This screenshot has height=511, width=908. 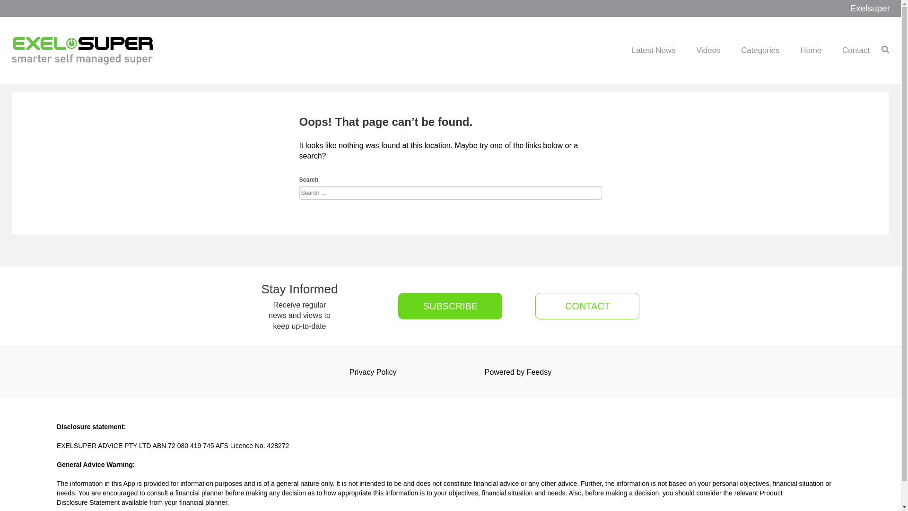 What do you see at coordinates (811, 50) in the screenshot?
I see `Home` at bounding box center [811, 50].